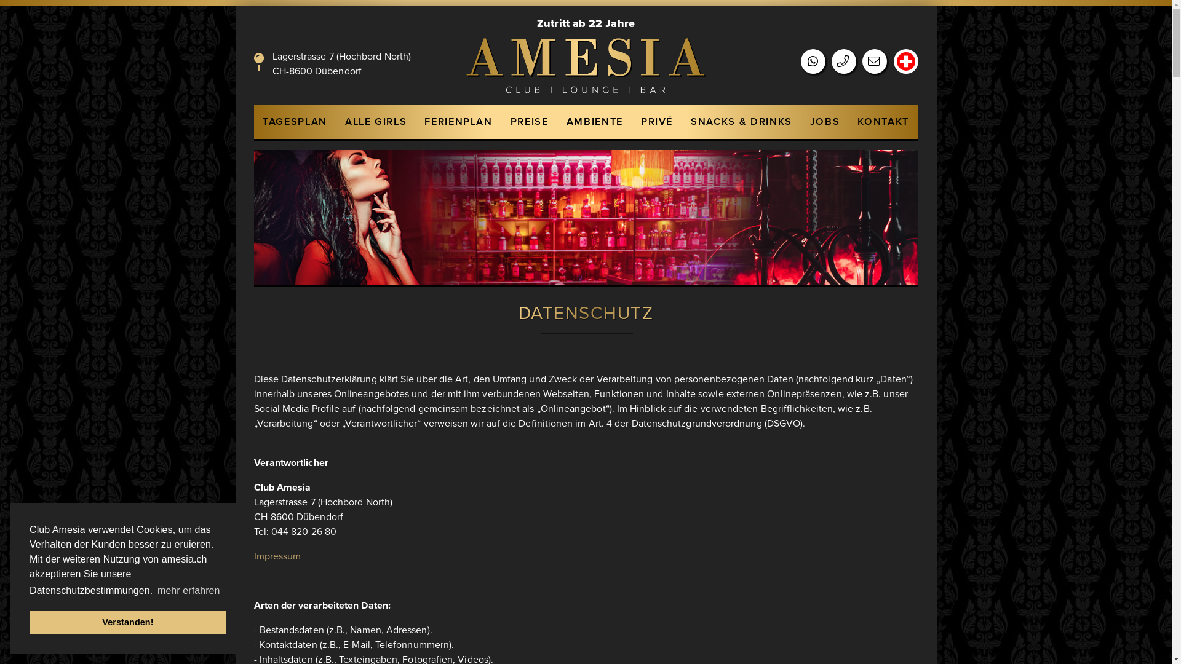 This screenshot has width=1181, height=664. I want to click on SNACKS & DRINKS, so click(742, 122).